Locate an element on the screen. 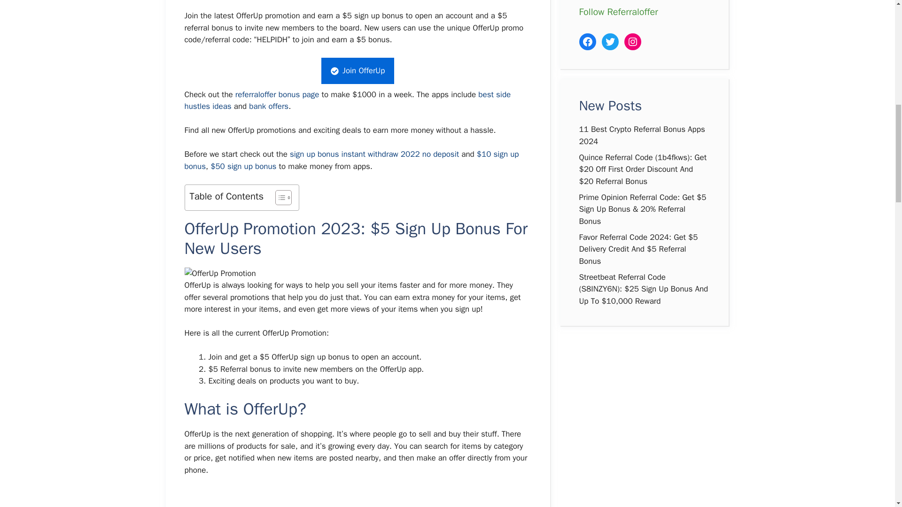 This screenshot has height=507, width=902. sign up bonus instant withdraw 2022 no deposit is located at coordinates (374, 154).